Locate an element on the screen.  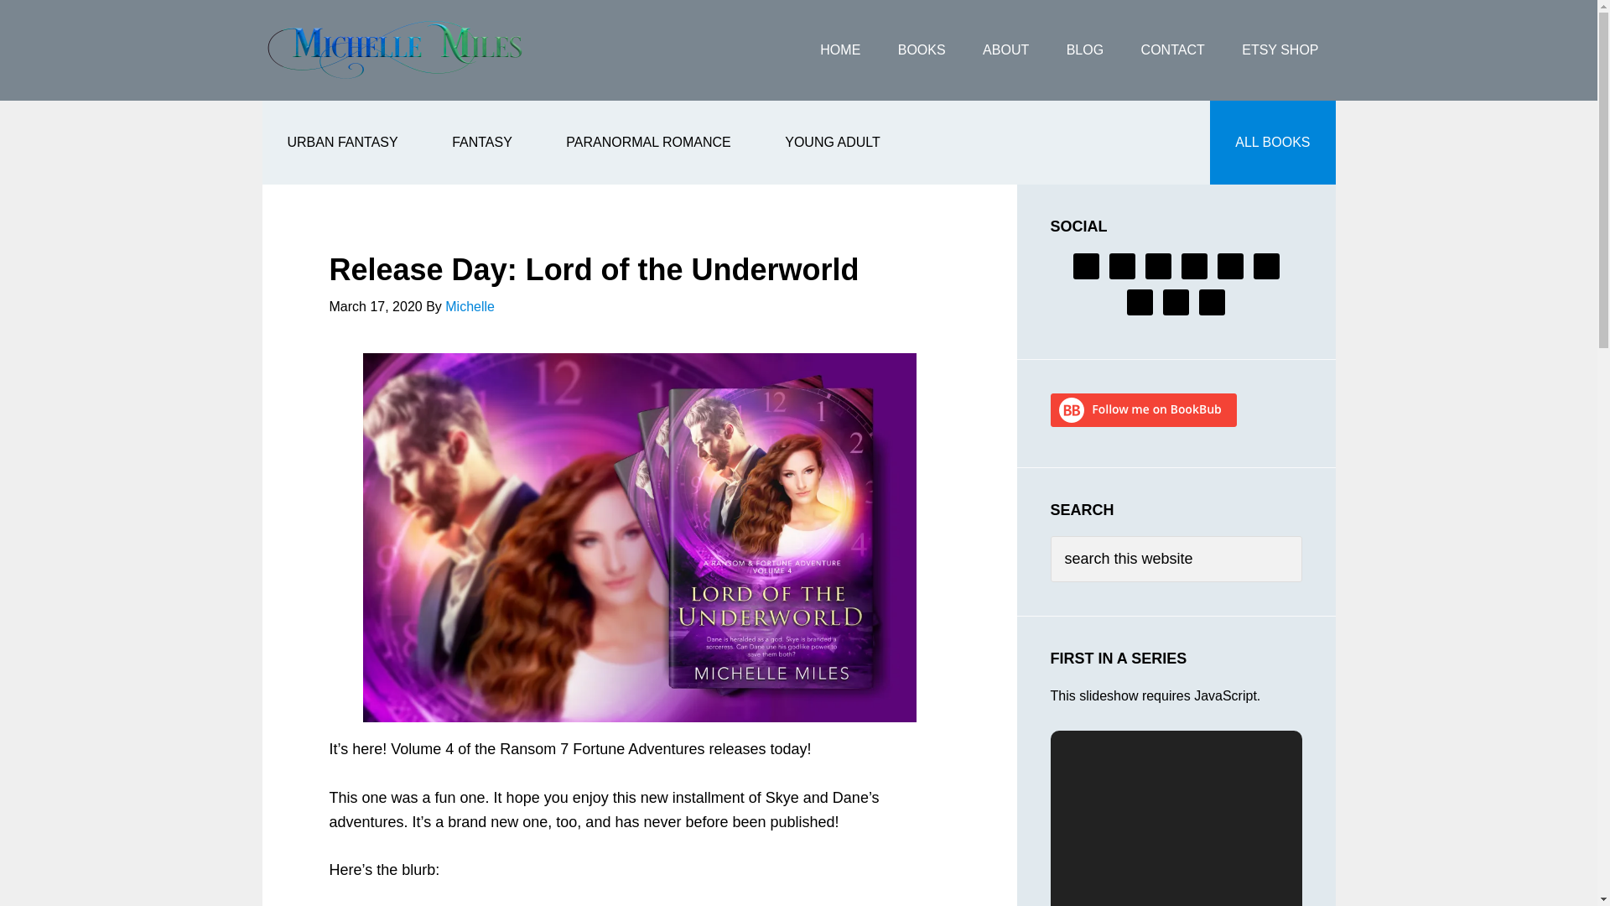
PARANORMAL ROMANCE is located at coordinates (647, 143).